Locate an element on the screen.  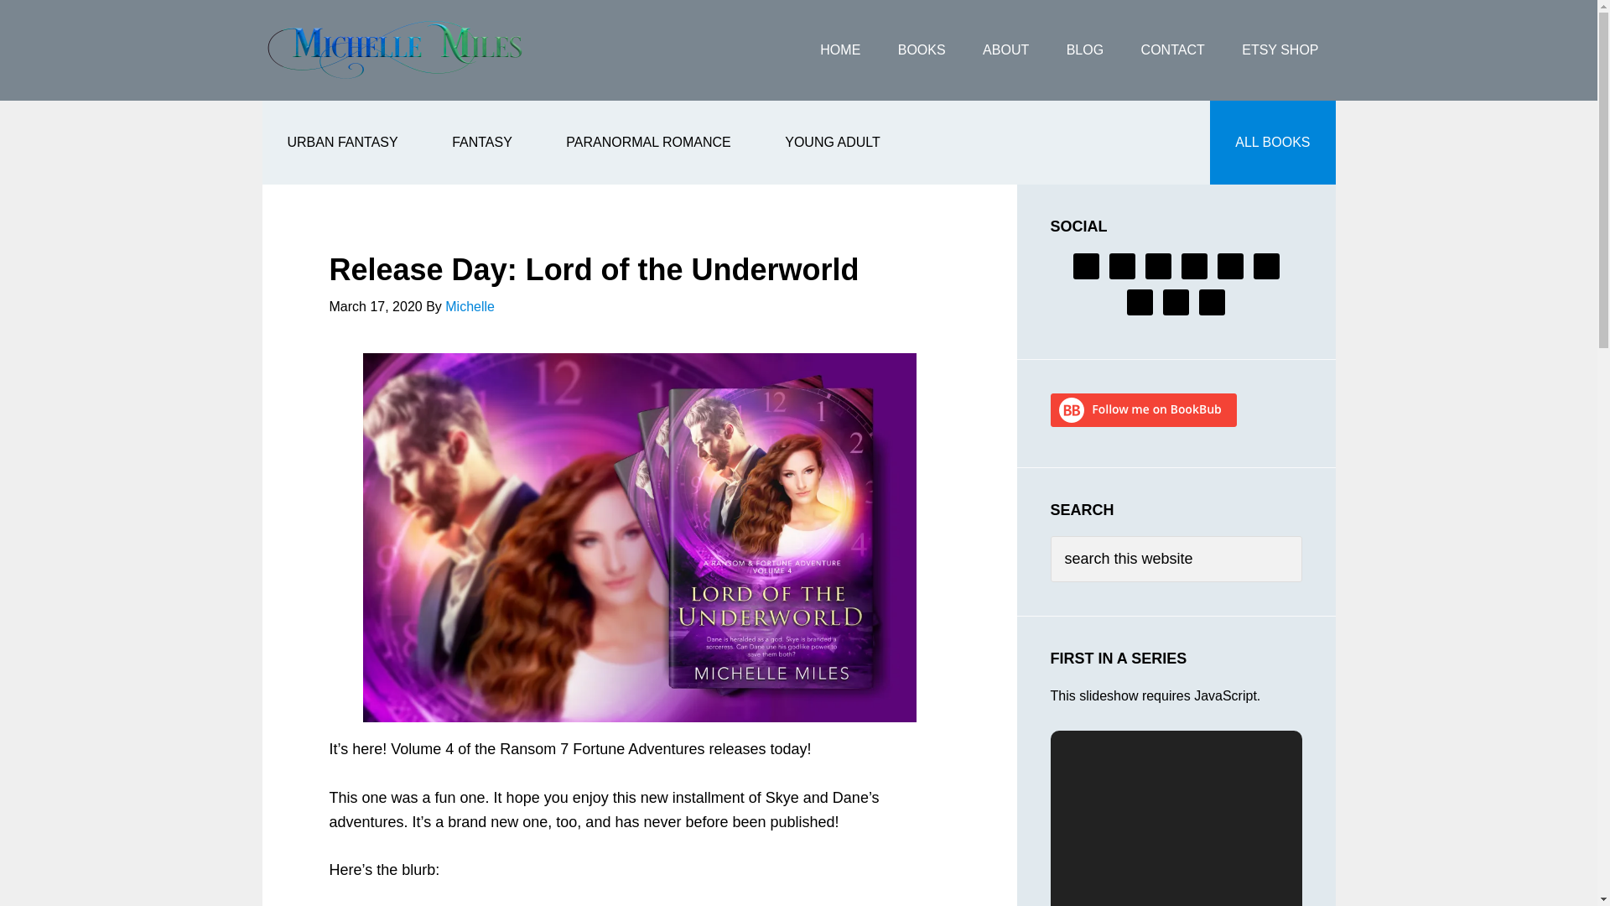
PARANORMAL ROMANCE is located at coordinates (647, 143).